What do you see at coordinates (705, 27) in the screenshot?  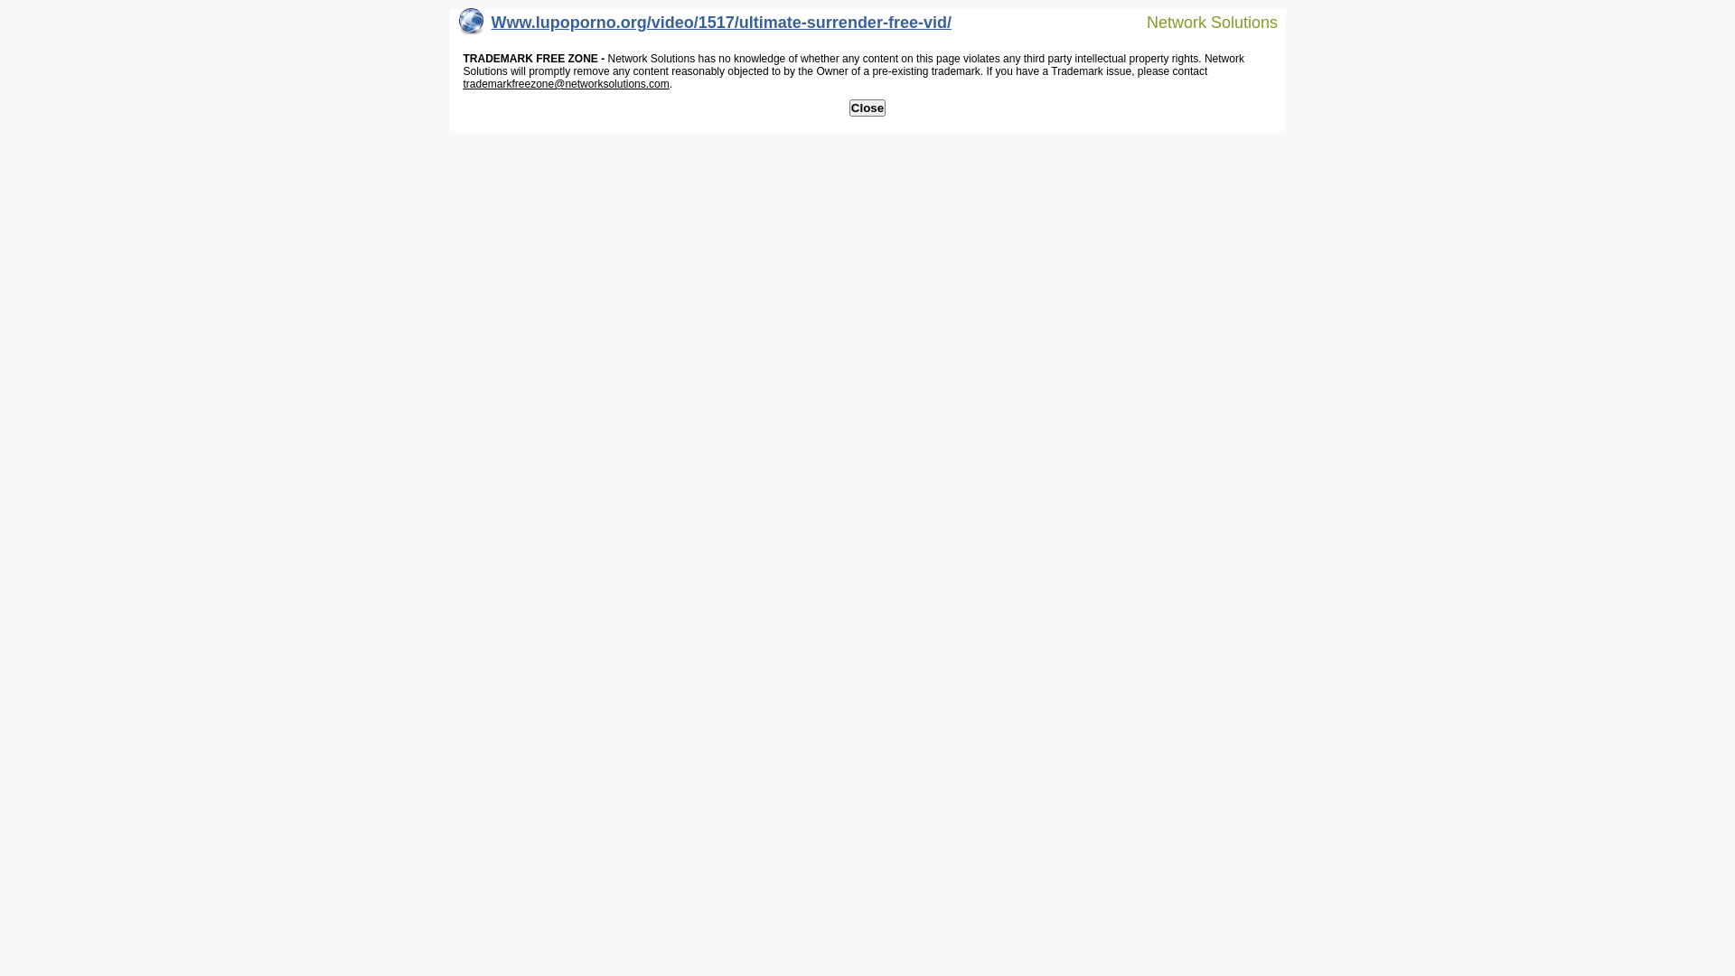 I see `Www.lupoporno.org/video/1517/ultimate-surrender-free-vid/` at bounding box center [705, 27].